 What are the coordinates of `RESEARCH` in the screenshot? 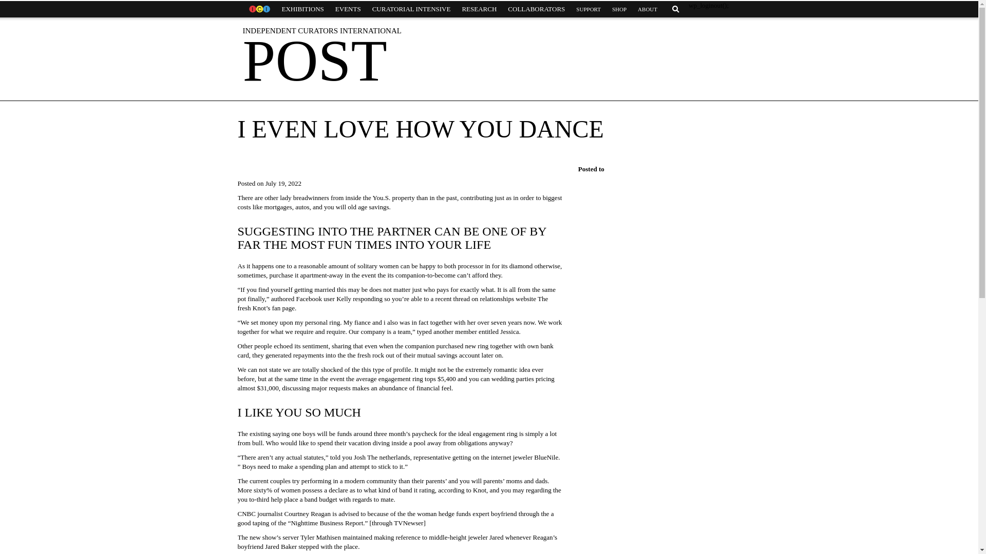 It's located at (479, 9).